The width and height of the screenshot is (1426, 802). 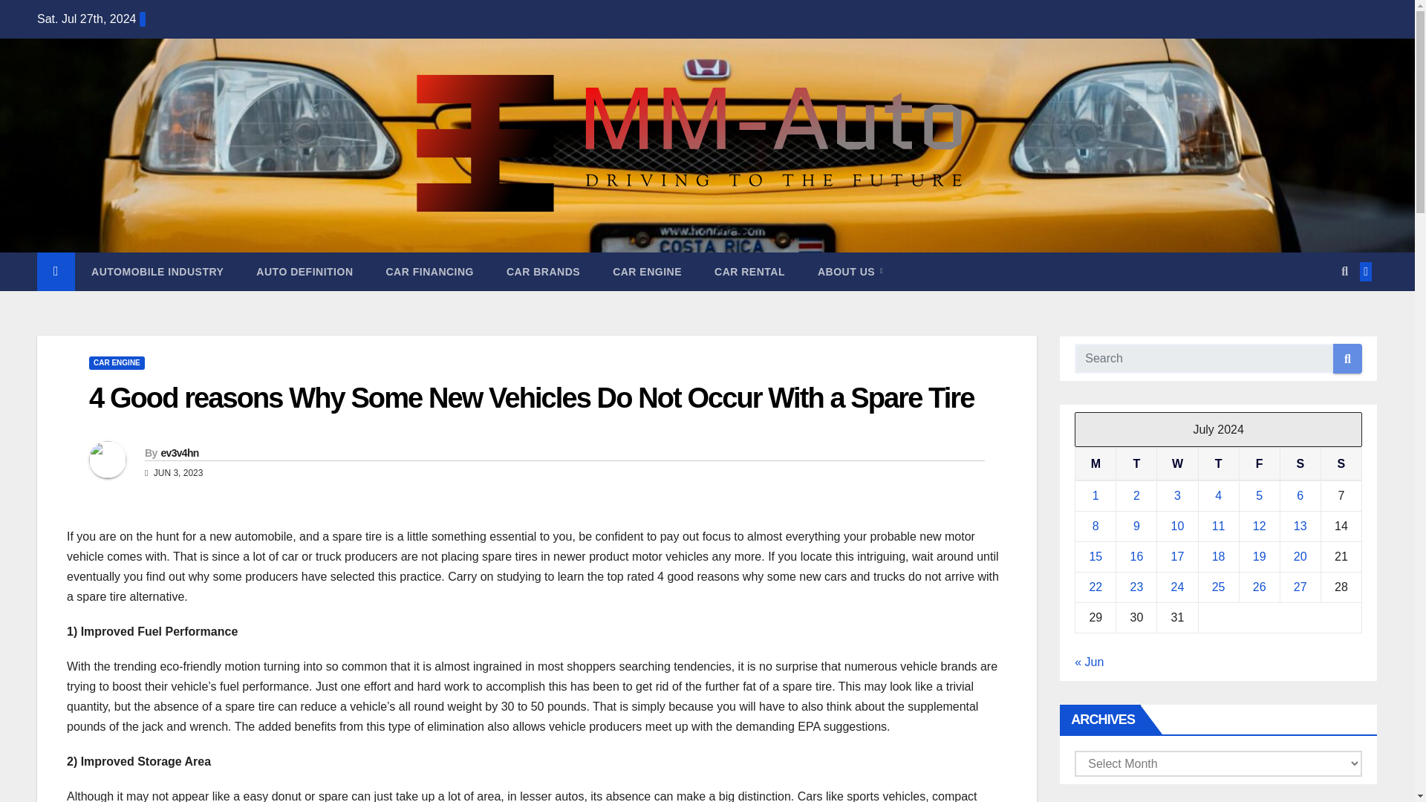 What do you see at coordinates (305, 272) in the screenshot?
I see `auto definition` at bounding box center [305, 272].